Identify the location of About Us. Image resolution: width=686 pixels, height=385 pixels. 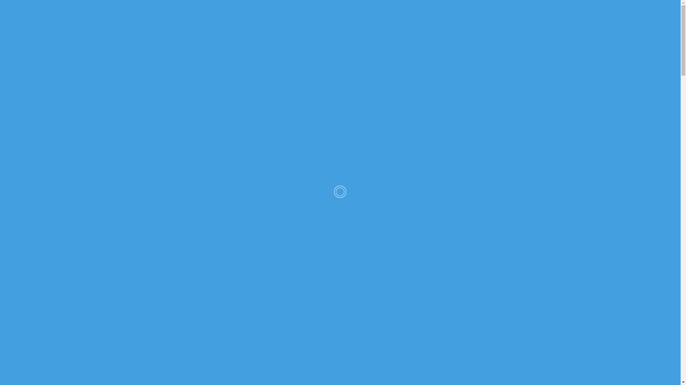
(401, 14).